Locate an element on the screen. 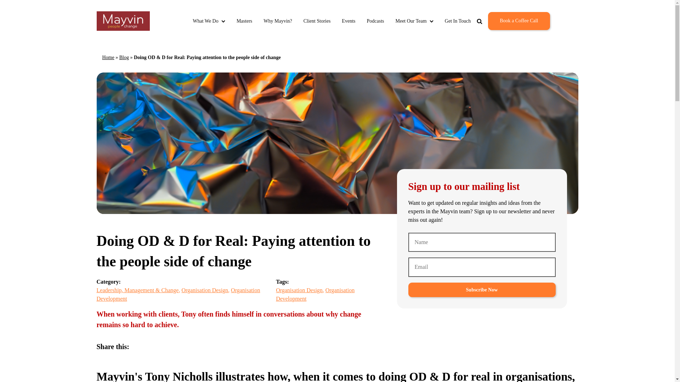  Subscribe Now is located at coordinates (482, 290).